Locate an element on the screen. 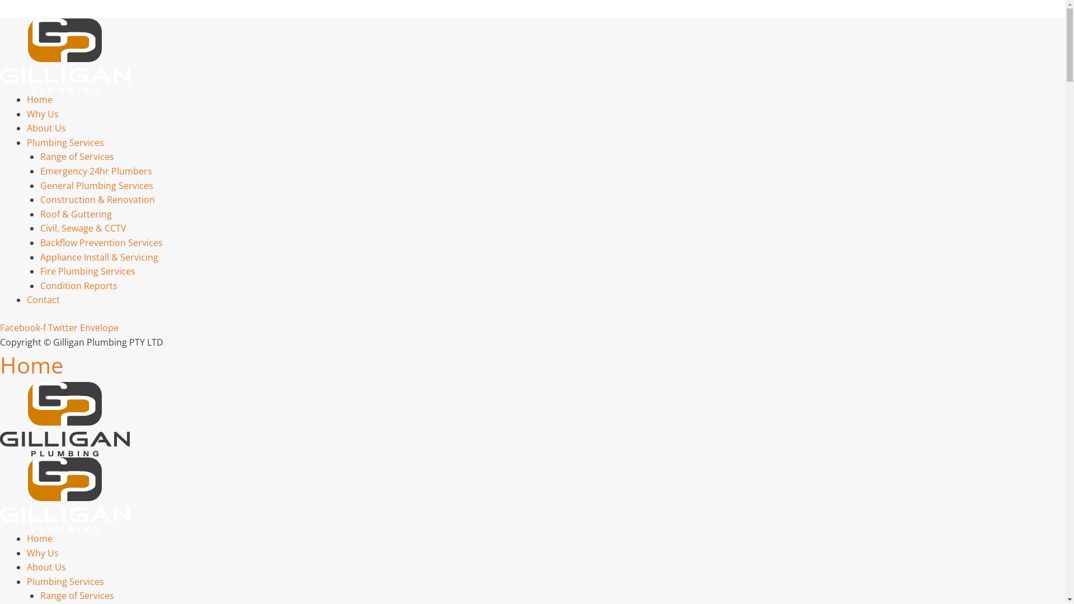 Image resolution: width=1074 pixels, height=604 pixels. Condition Reports is located at coordinates (79, 286).